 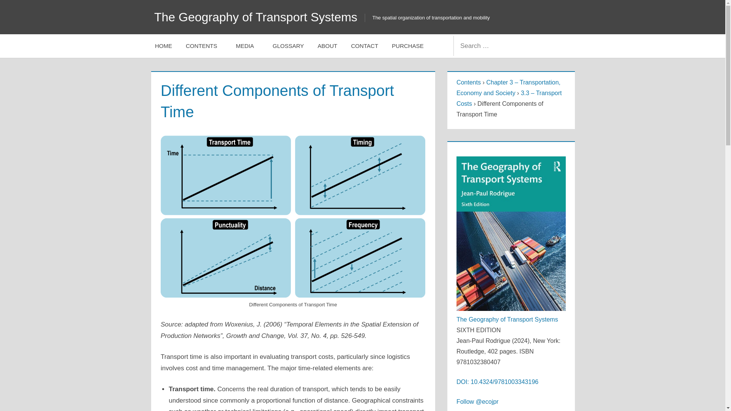 What do you see at coordinates (256, 17) in the screenshot?
I see `The Geography of Transport Systems` at bounding box center [256, 17].